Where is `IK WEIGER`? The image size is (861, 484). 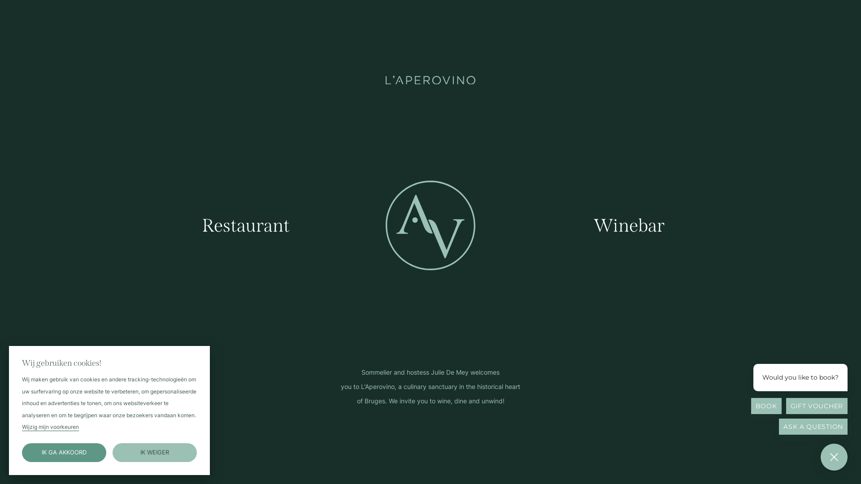
IK WEIGER is located at coordinates (155, 453).